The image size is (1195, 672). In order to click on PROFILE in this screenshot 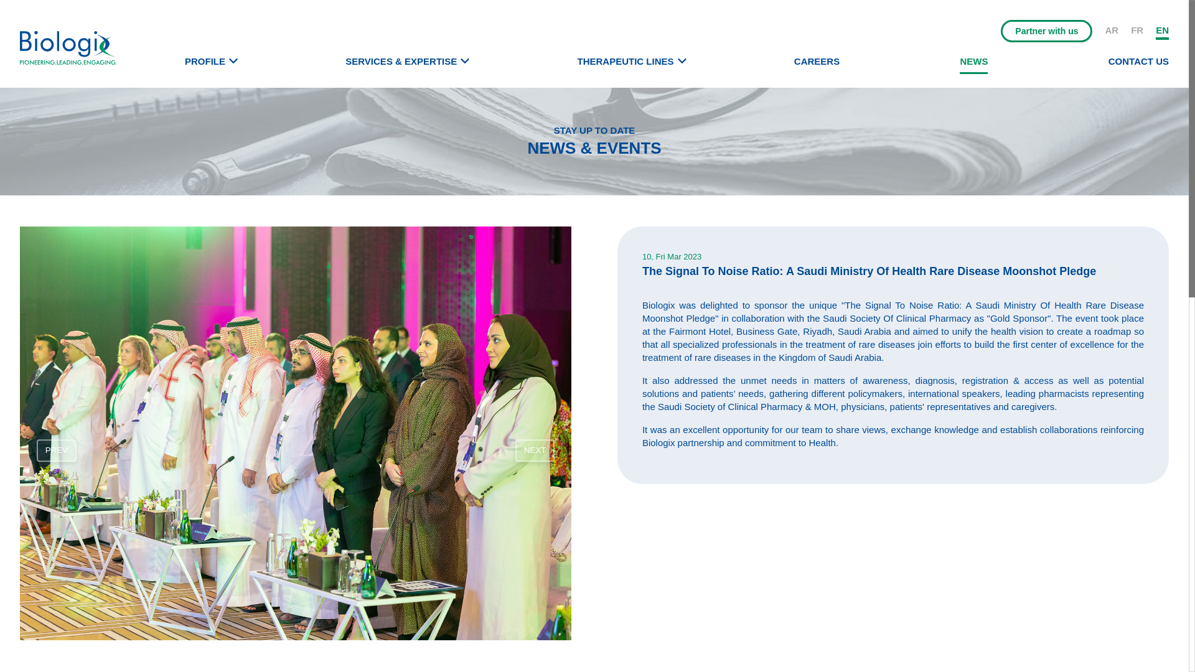, I will do `click(205, 61)`.